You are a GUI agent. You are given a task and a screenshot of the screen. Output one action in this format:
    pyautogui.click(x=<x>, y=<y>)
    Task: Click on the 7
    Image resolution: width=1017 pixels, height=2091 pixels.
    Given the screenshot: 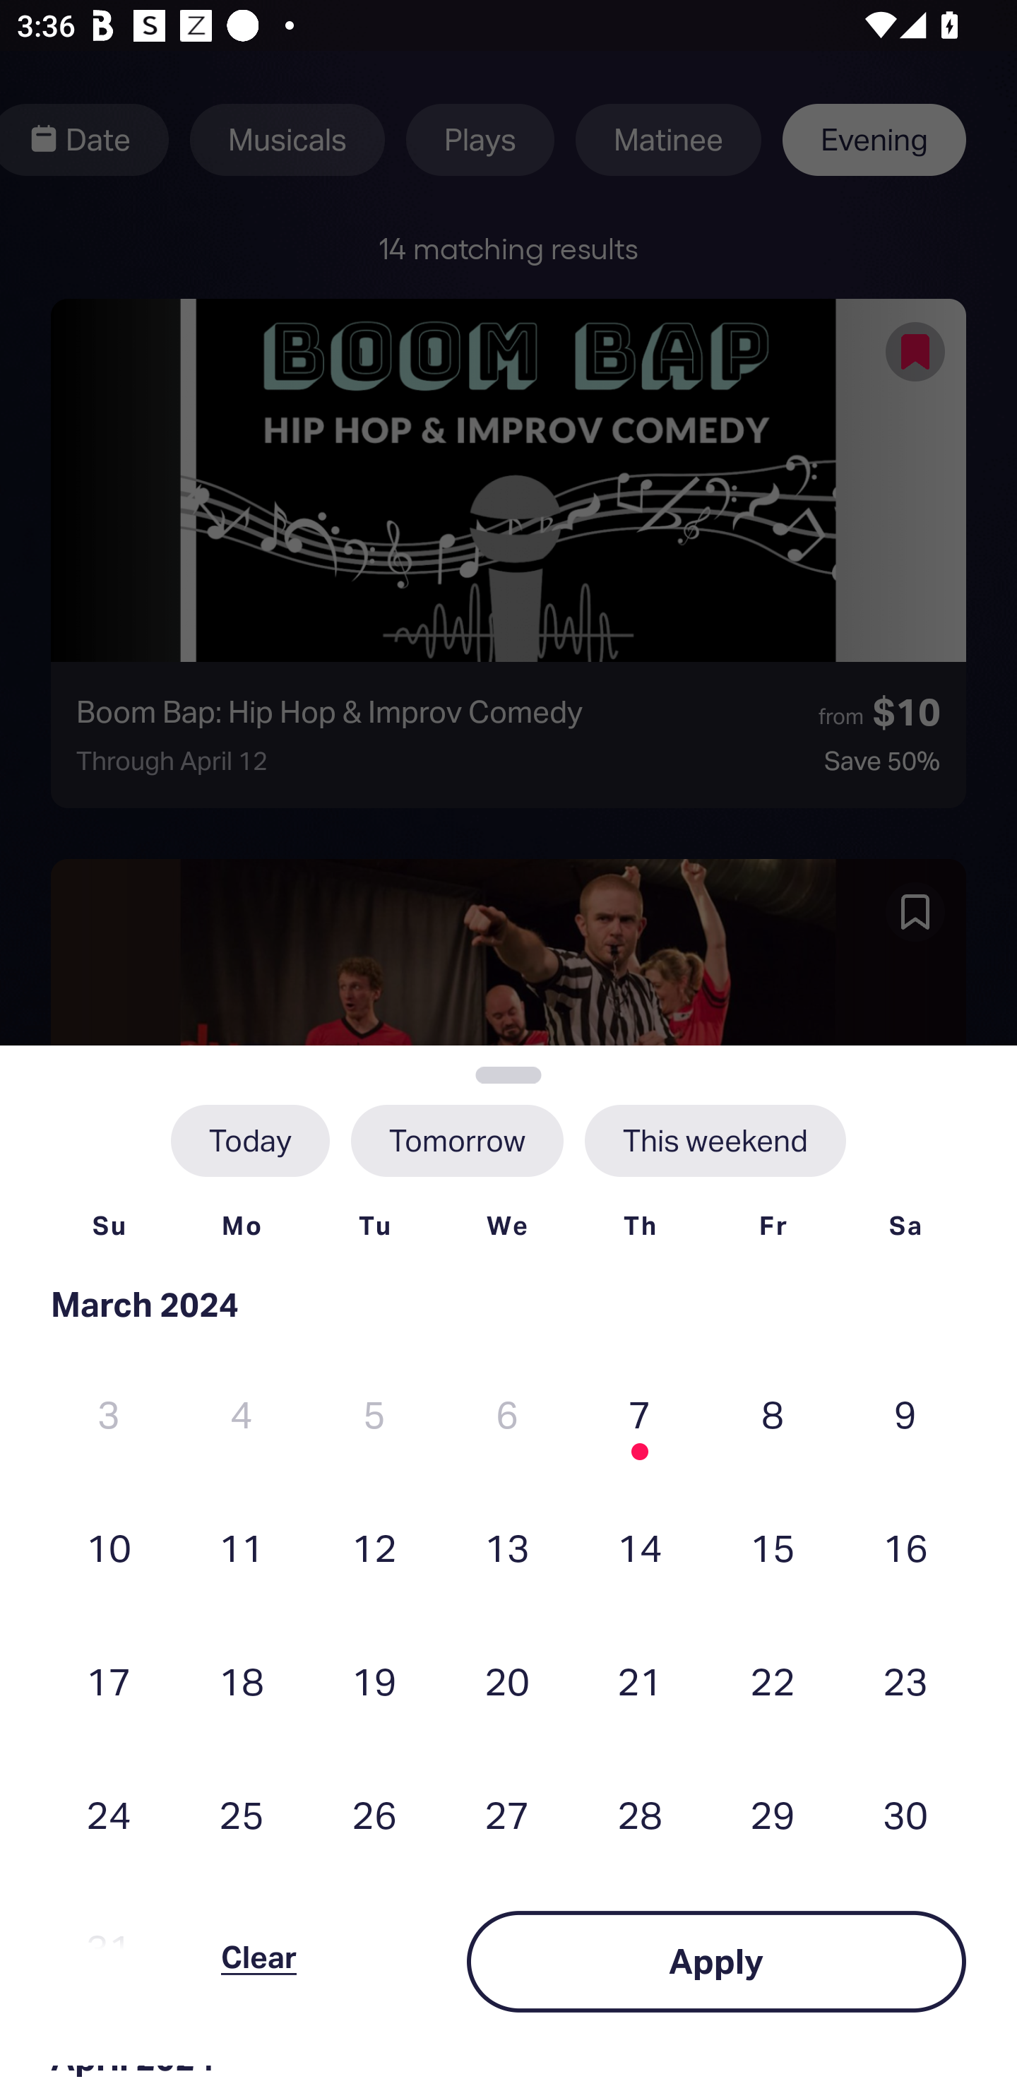 What is the action you would take?
    pyautogui.click(x=639, y=1414)
    